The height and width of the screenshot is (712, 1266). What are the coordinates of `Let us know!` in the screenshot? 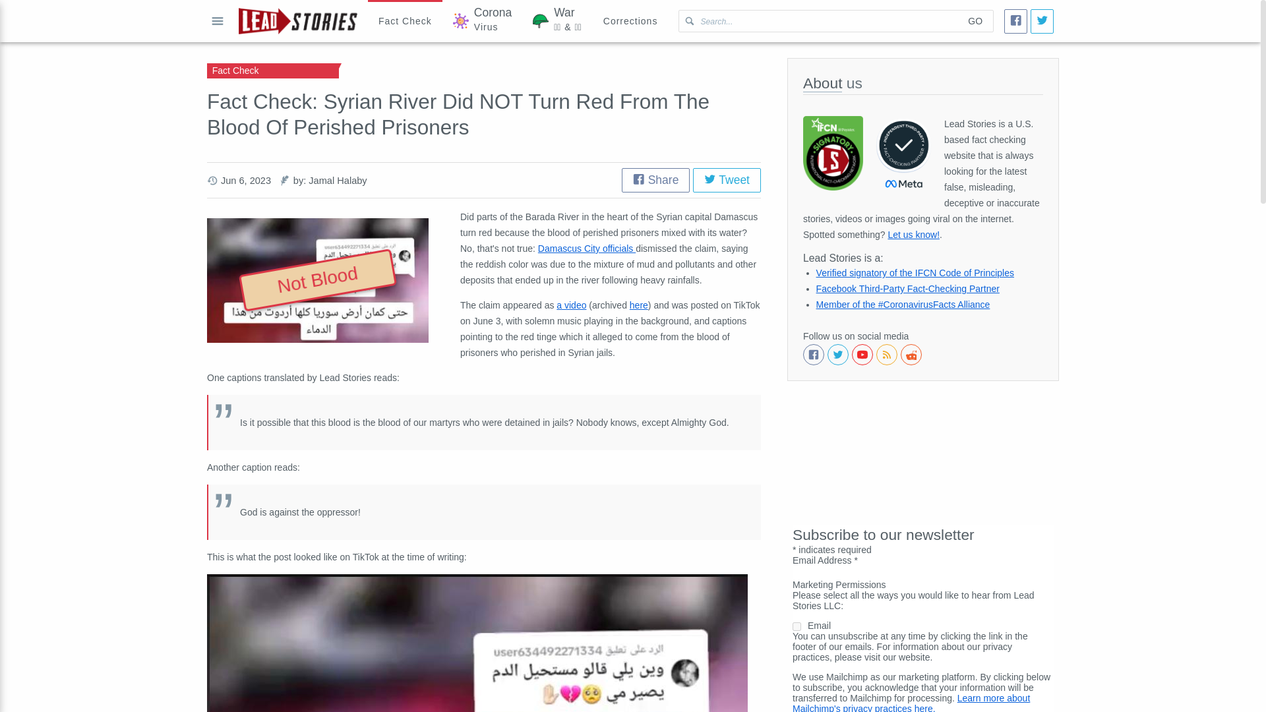 It's located at (587, 248).